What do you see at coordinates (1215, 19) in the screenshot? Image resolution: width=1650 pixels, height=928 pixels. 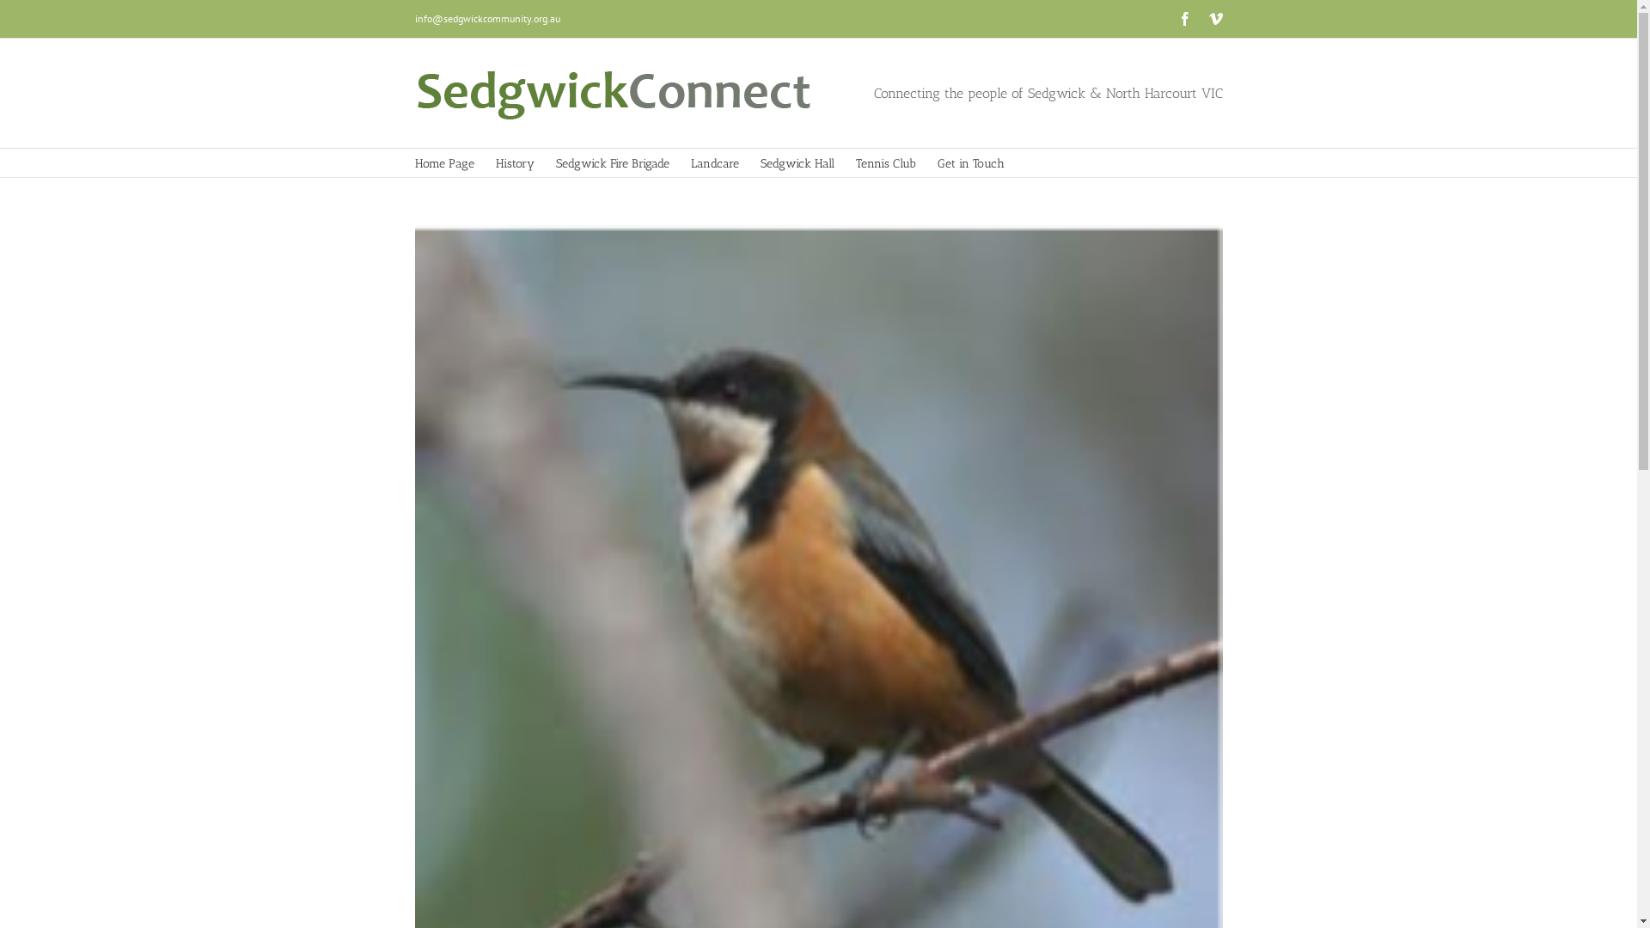 I see `Vimeo` at bounding box center [1215, 19].